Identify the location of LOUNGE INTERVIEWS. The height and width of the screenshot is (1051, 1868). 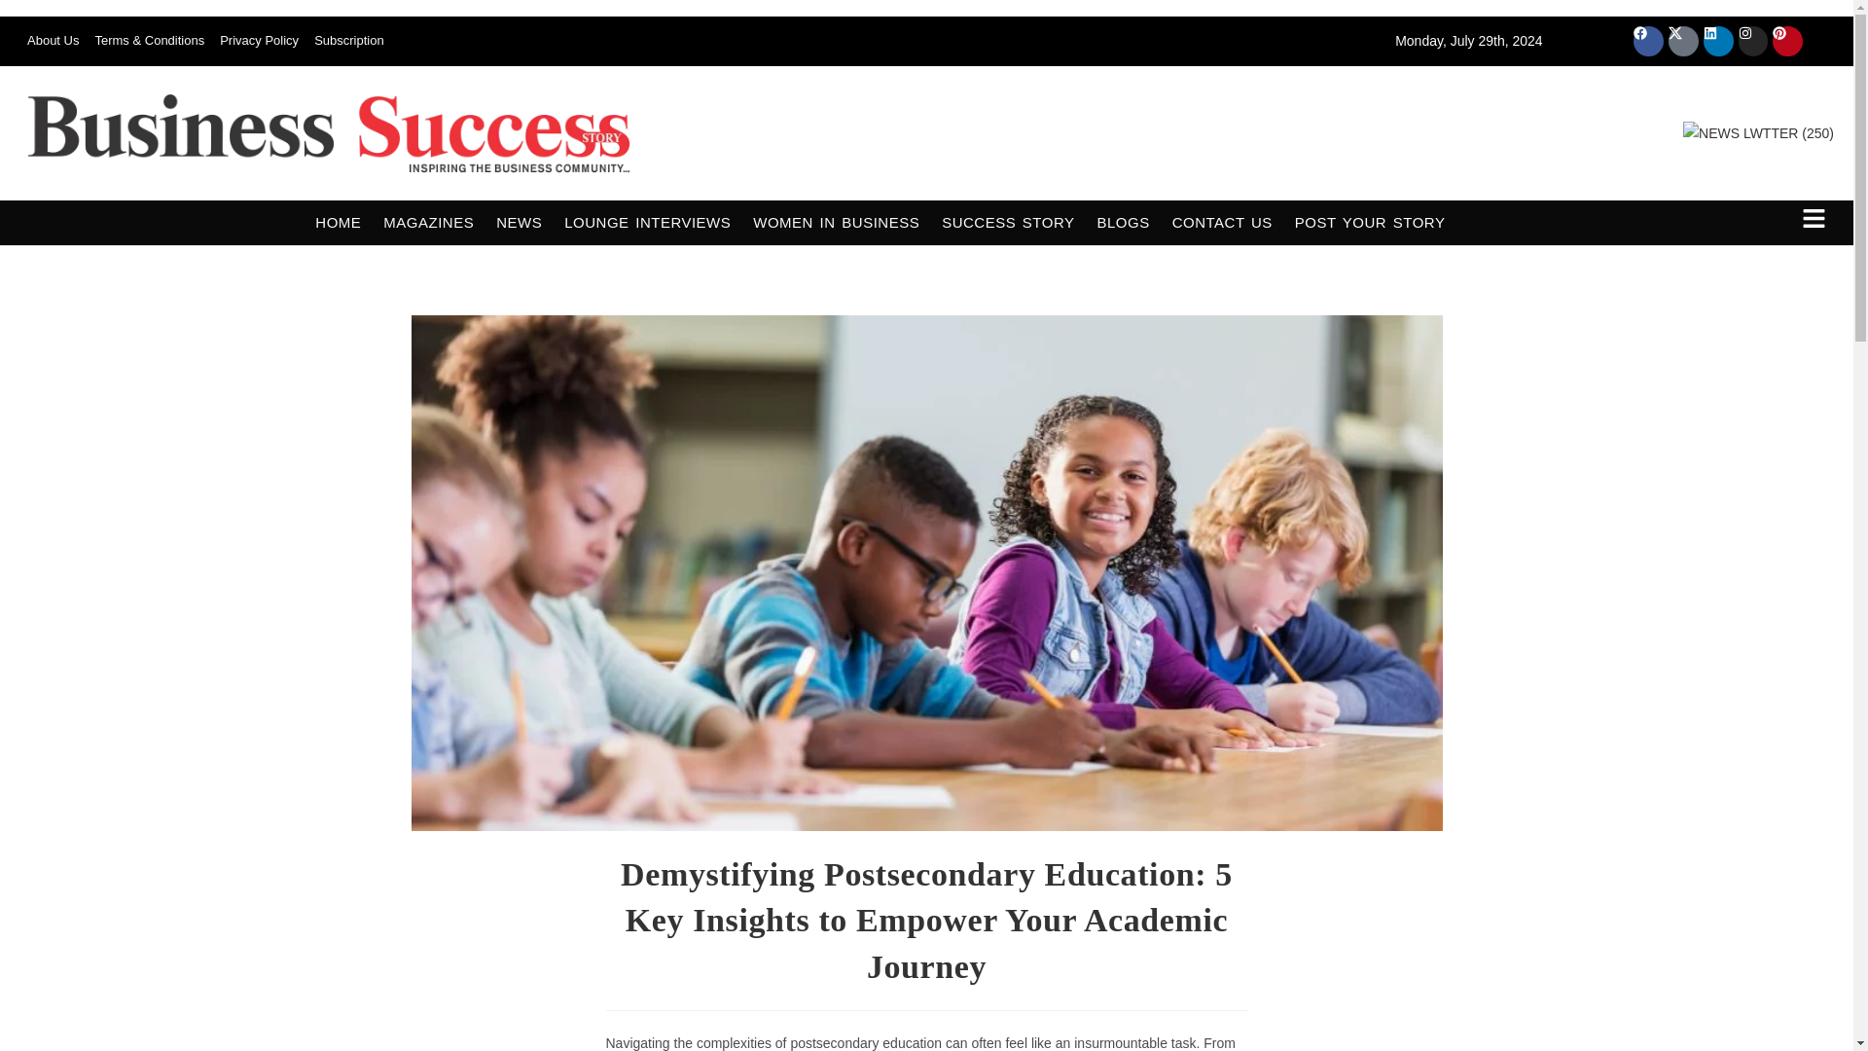
(646, 222).